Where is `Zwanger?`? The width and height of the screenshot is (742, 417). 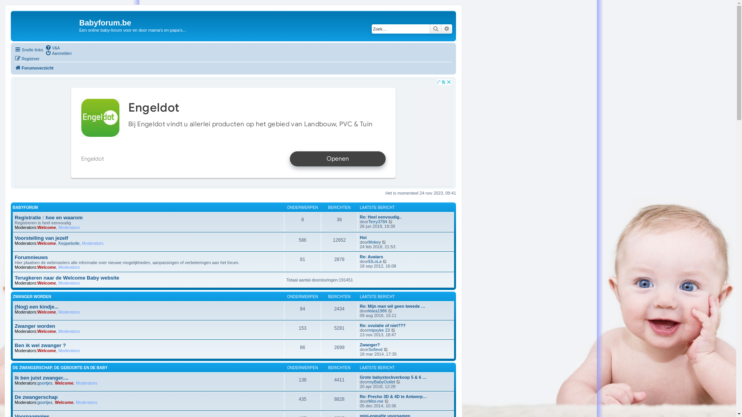
Zwanger? is located at coordinates (370, 345).